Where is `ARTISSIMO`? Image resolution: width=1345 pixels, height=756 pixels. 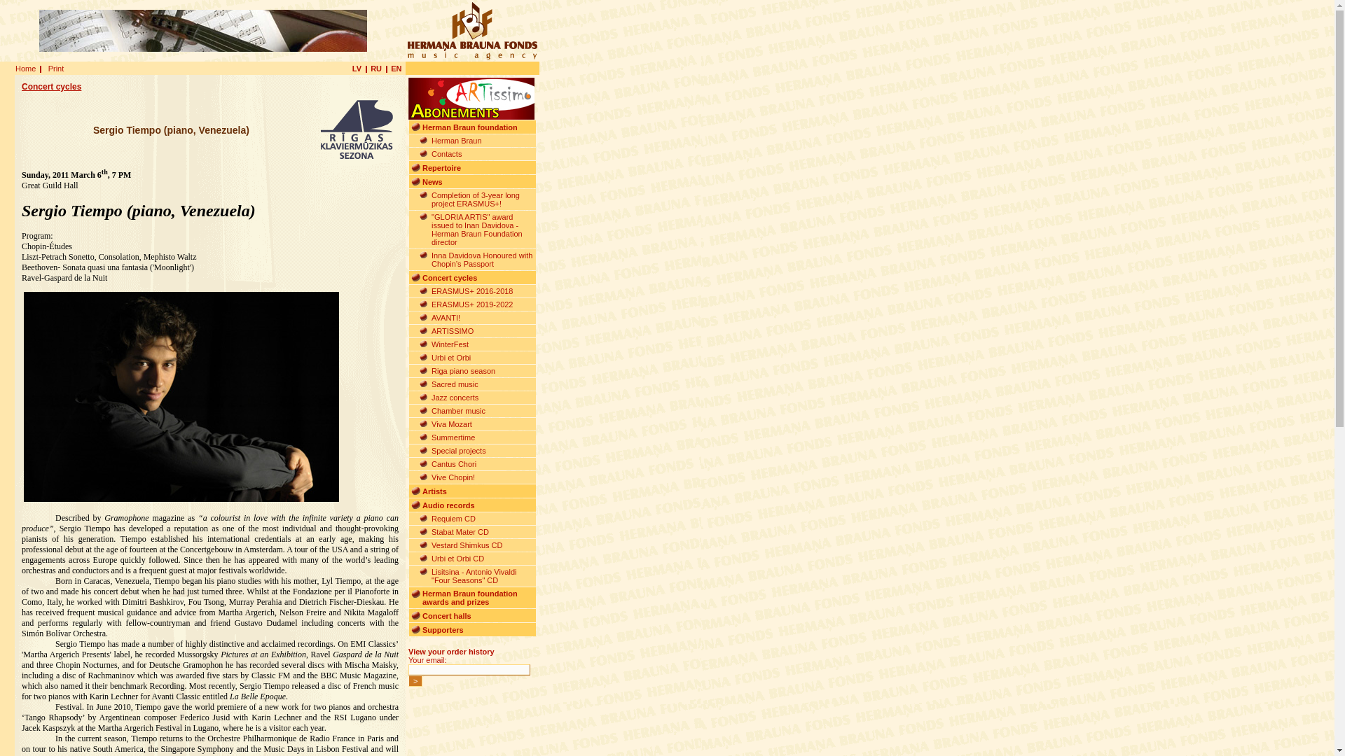 ARTISSIMO is located at coordinates (453, 330).